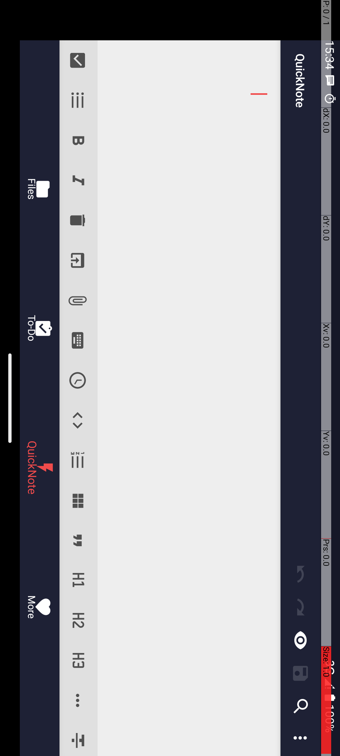 The width and height of the screenshot is (340, 756). Describe the element at coordinates (580, 263) in the screenshot. I see `Heading 1` at that location.